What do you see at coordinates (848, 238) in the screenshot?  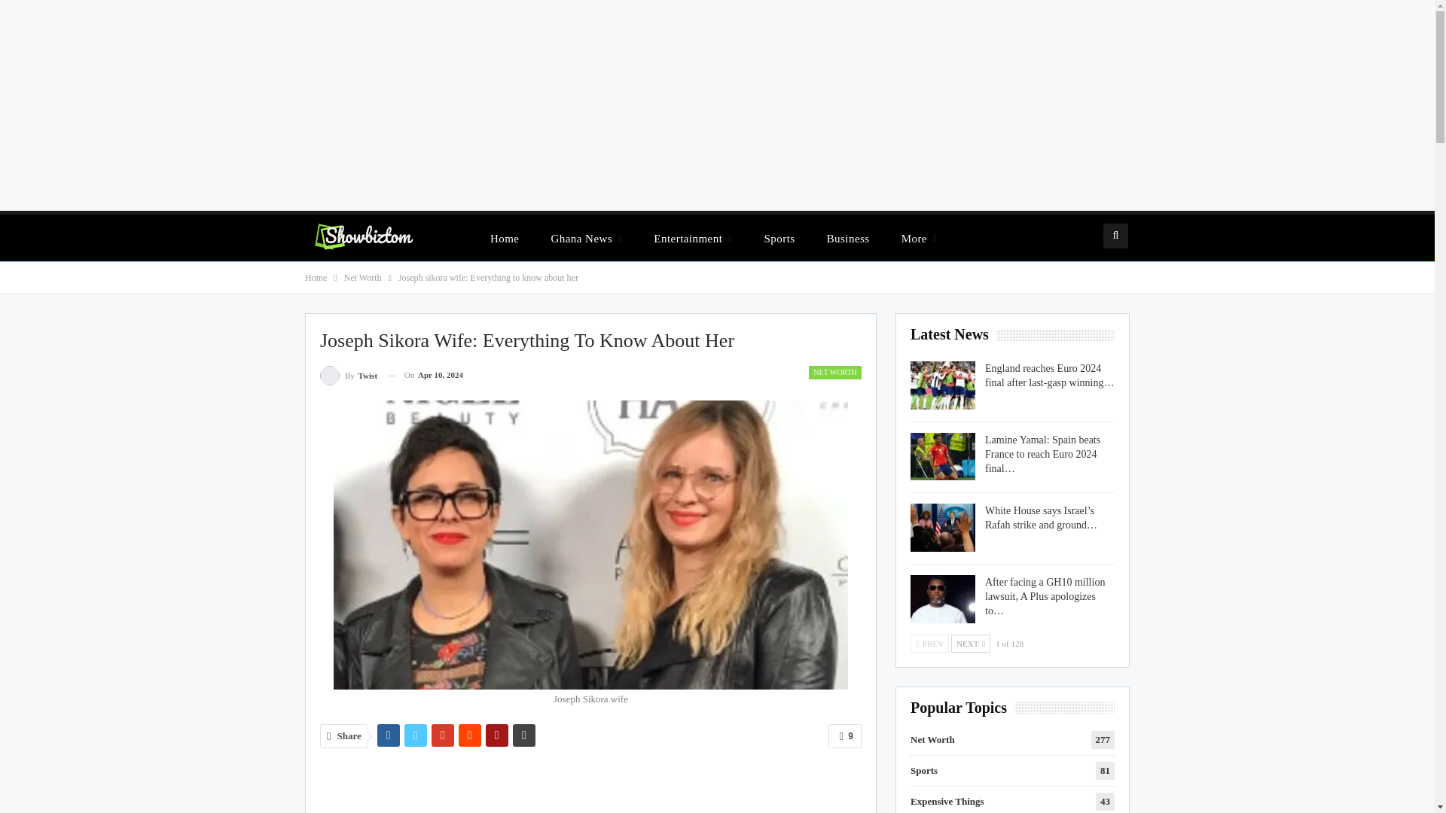 I see `Business` at bounding box center [848, 238].